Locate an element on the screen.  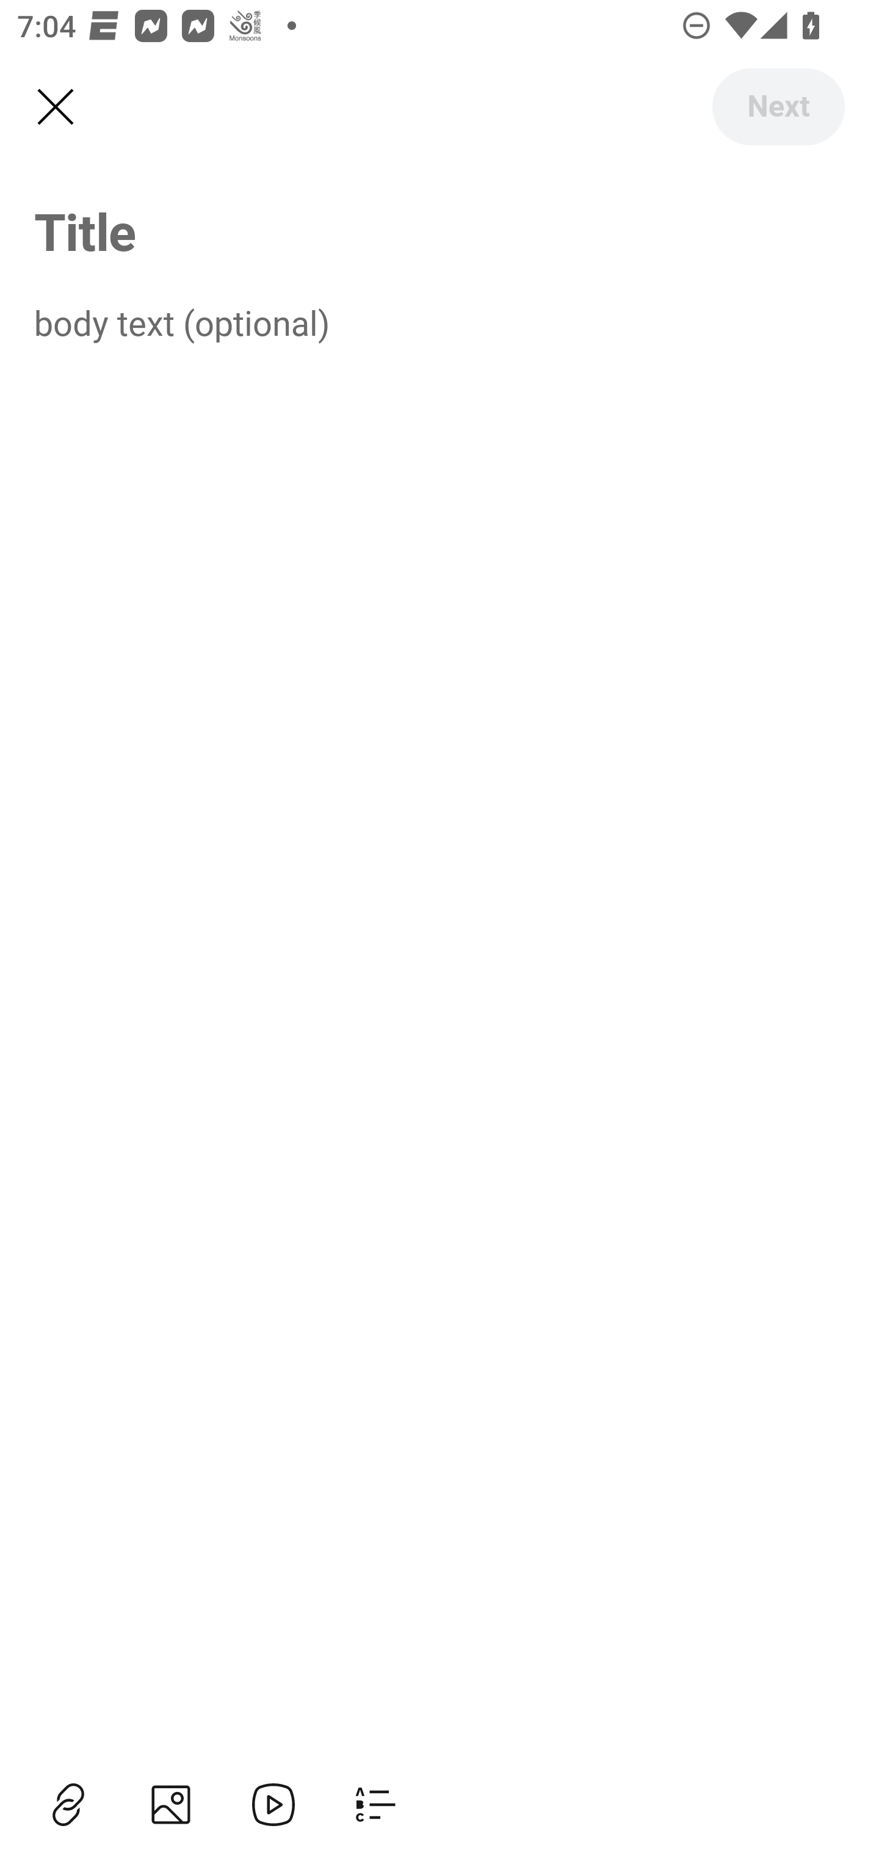
Post title is located at coordinates (440, 231).